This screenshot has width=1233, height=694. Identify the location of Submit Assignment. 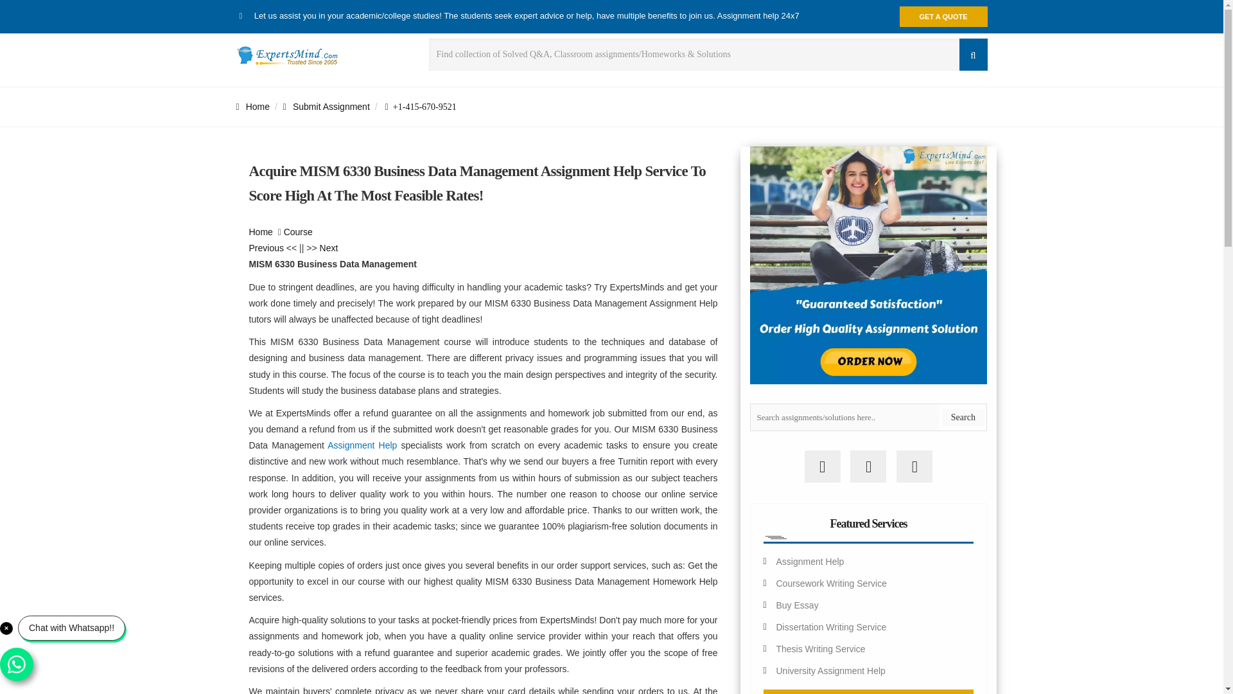
(326, 106).